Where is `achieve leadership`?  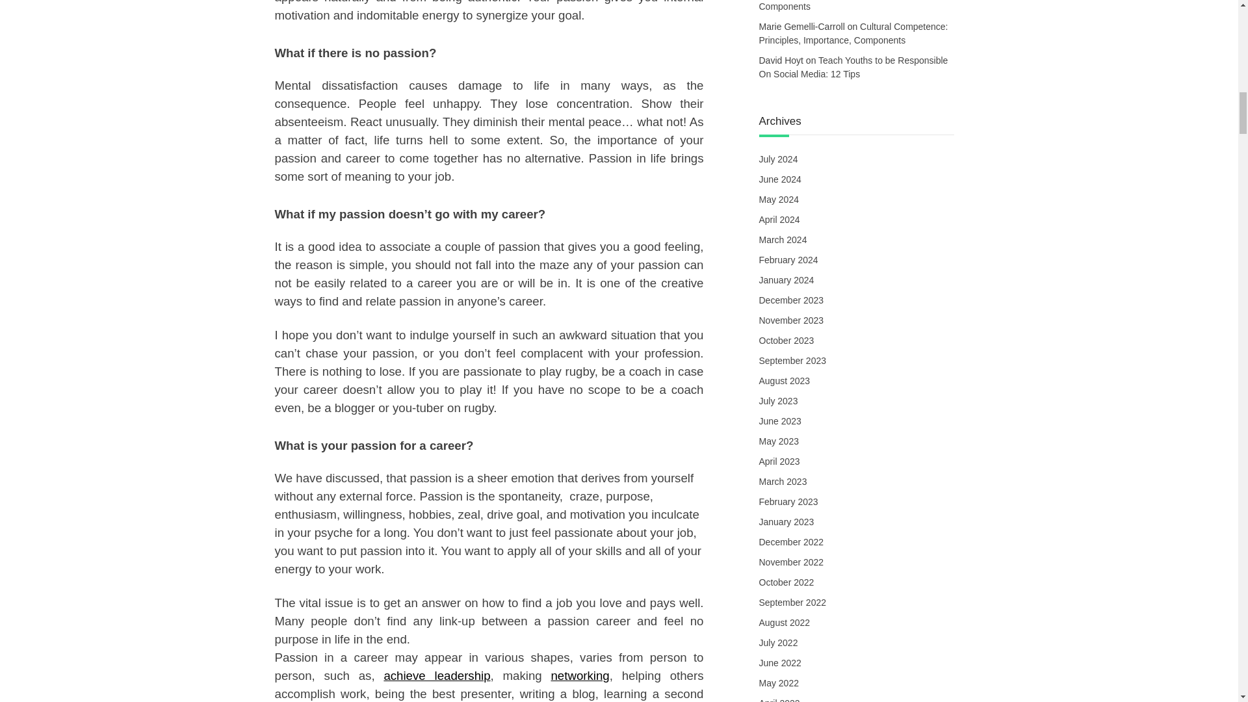
achieve leadership is located at coordinates (437, 675).